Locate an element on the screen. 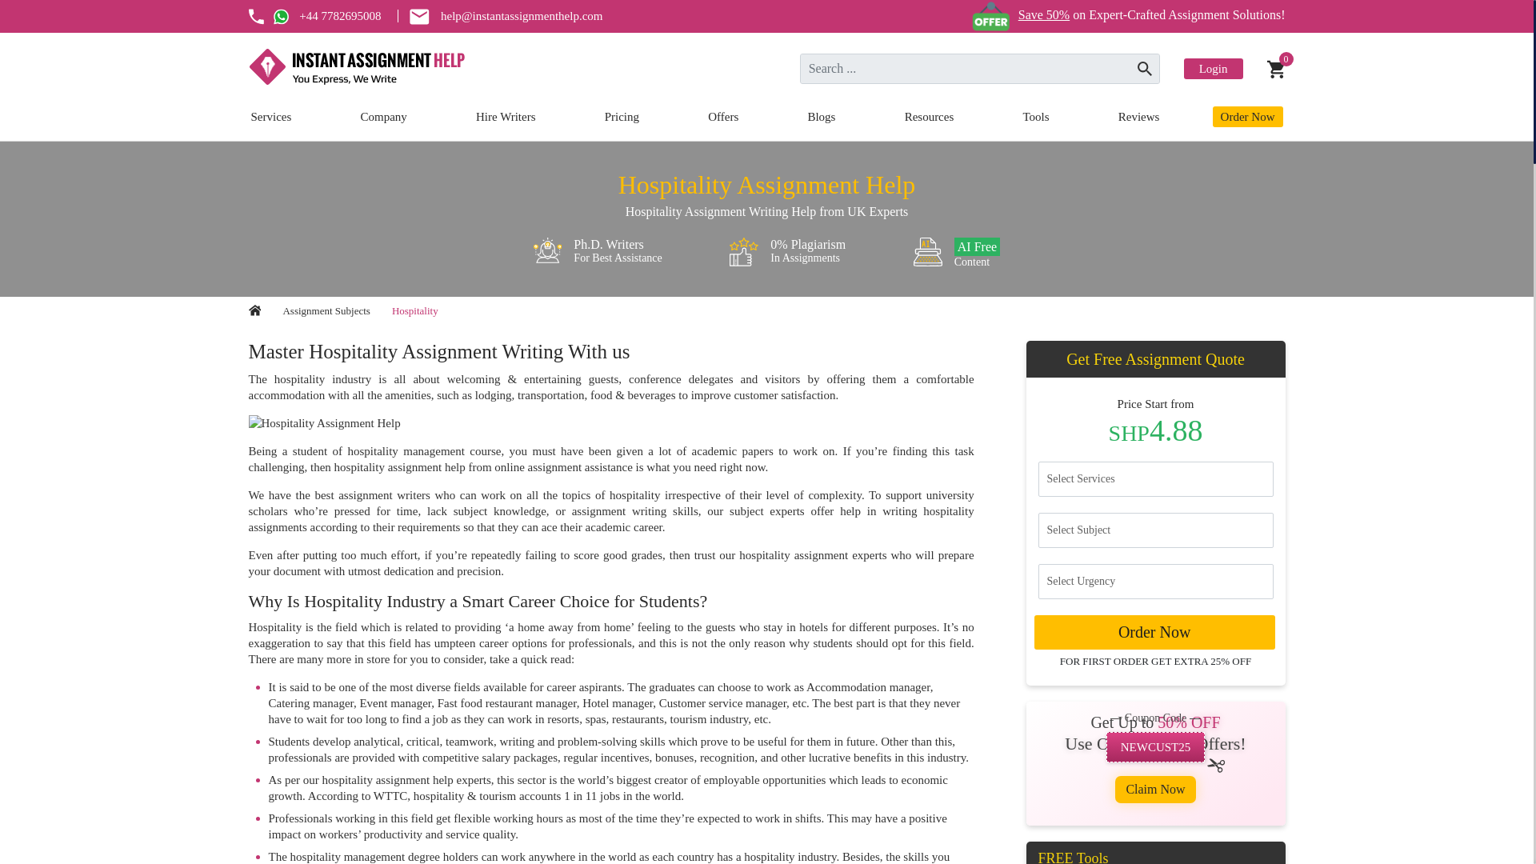 This screenshot has width=1536, height=864. 0 is located at coordinates (1277, 69).